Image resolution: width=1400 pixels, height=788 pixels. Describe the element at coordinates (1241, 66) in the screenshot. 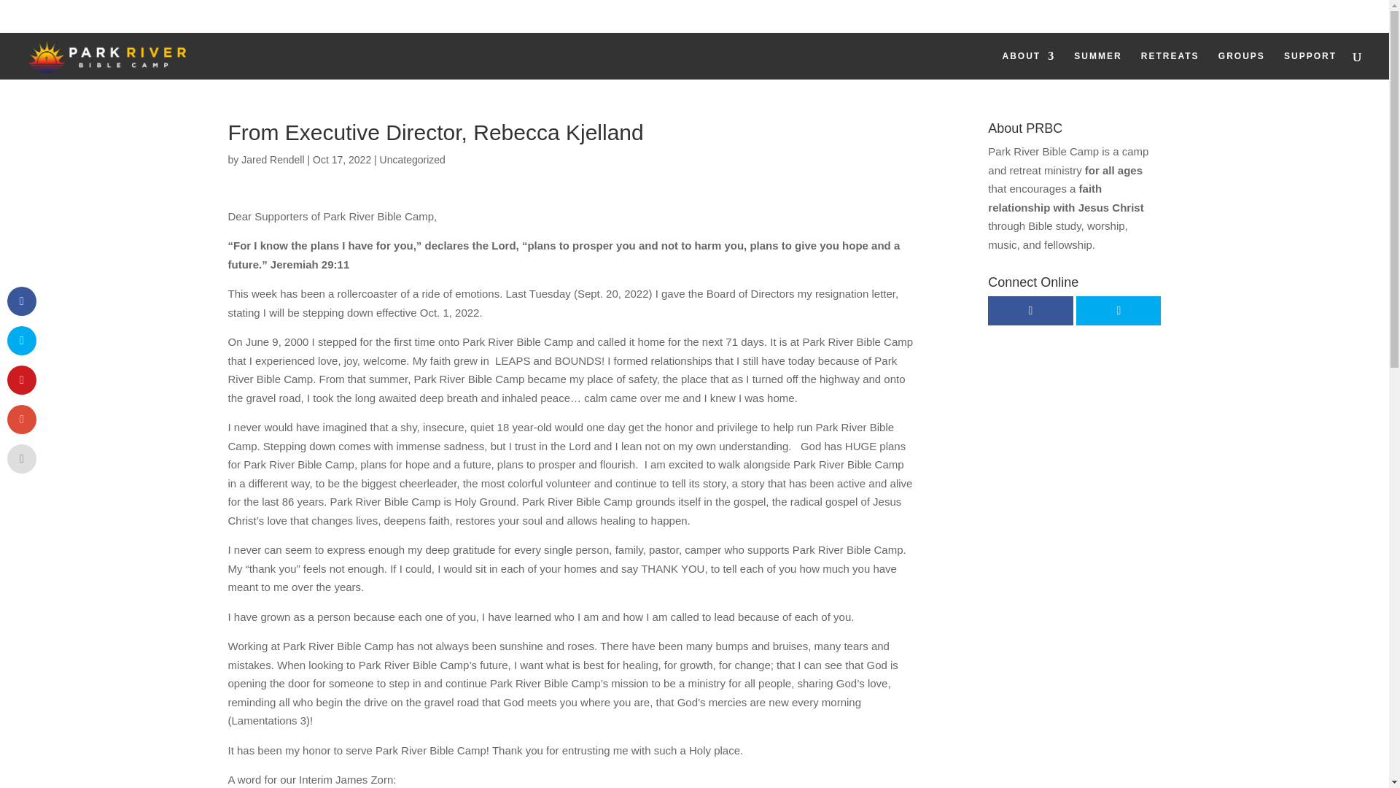

I see `GROUPS` at that location.